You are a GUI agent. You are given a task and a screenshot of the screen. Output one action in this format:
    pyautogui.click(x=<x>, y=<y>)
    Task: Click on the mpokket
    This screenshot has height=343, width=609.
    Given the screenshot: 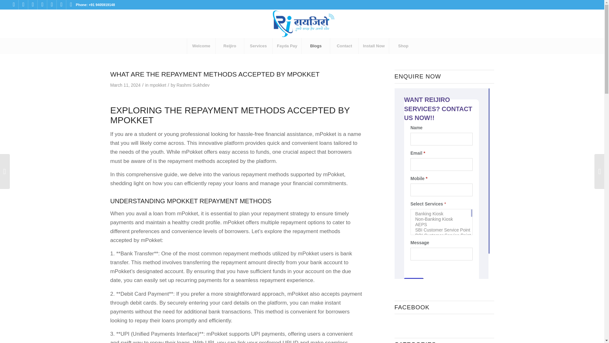 What is the action you would take?
    pyautogui.click(x=158, y=85)
    